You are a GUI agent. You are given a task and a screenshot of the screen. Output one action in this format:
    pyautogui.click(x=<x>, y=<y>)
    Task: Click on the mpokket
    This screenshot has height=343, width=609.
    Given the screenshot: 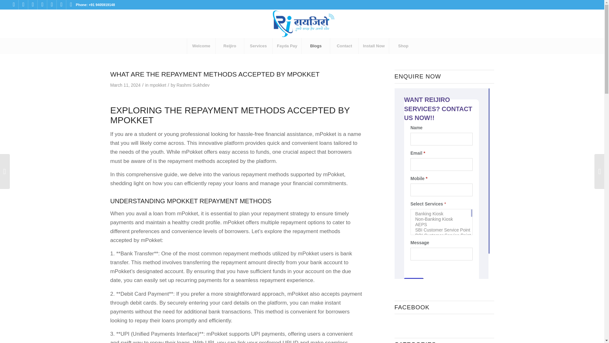 What is the action you would take?
    pyautogui.click(x=158, y=85)
    